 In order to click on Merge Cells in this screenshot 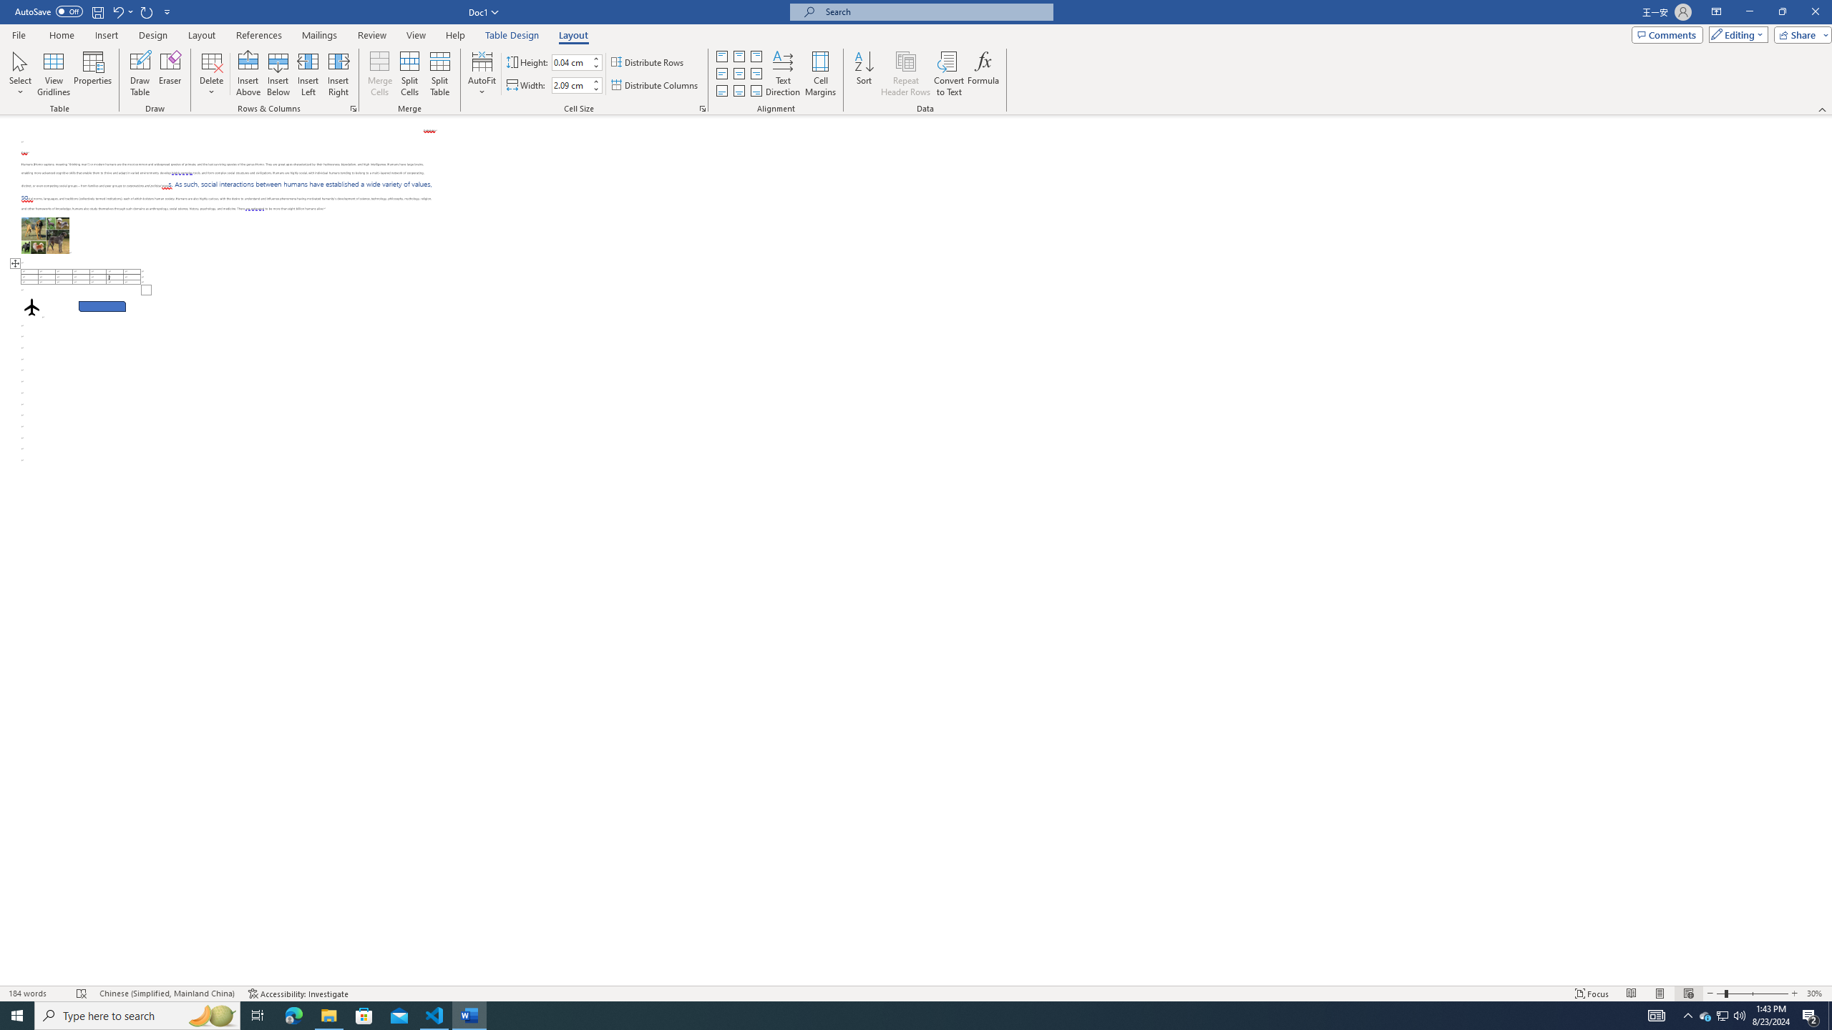, I will do `click(379, 74)`.